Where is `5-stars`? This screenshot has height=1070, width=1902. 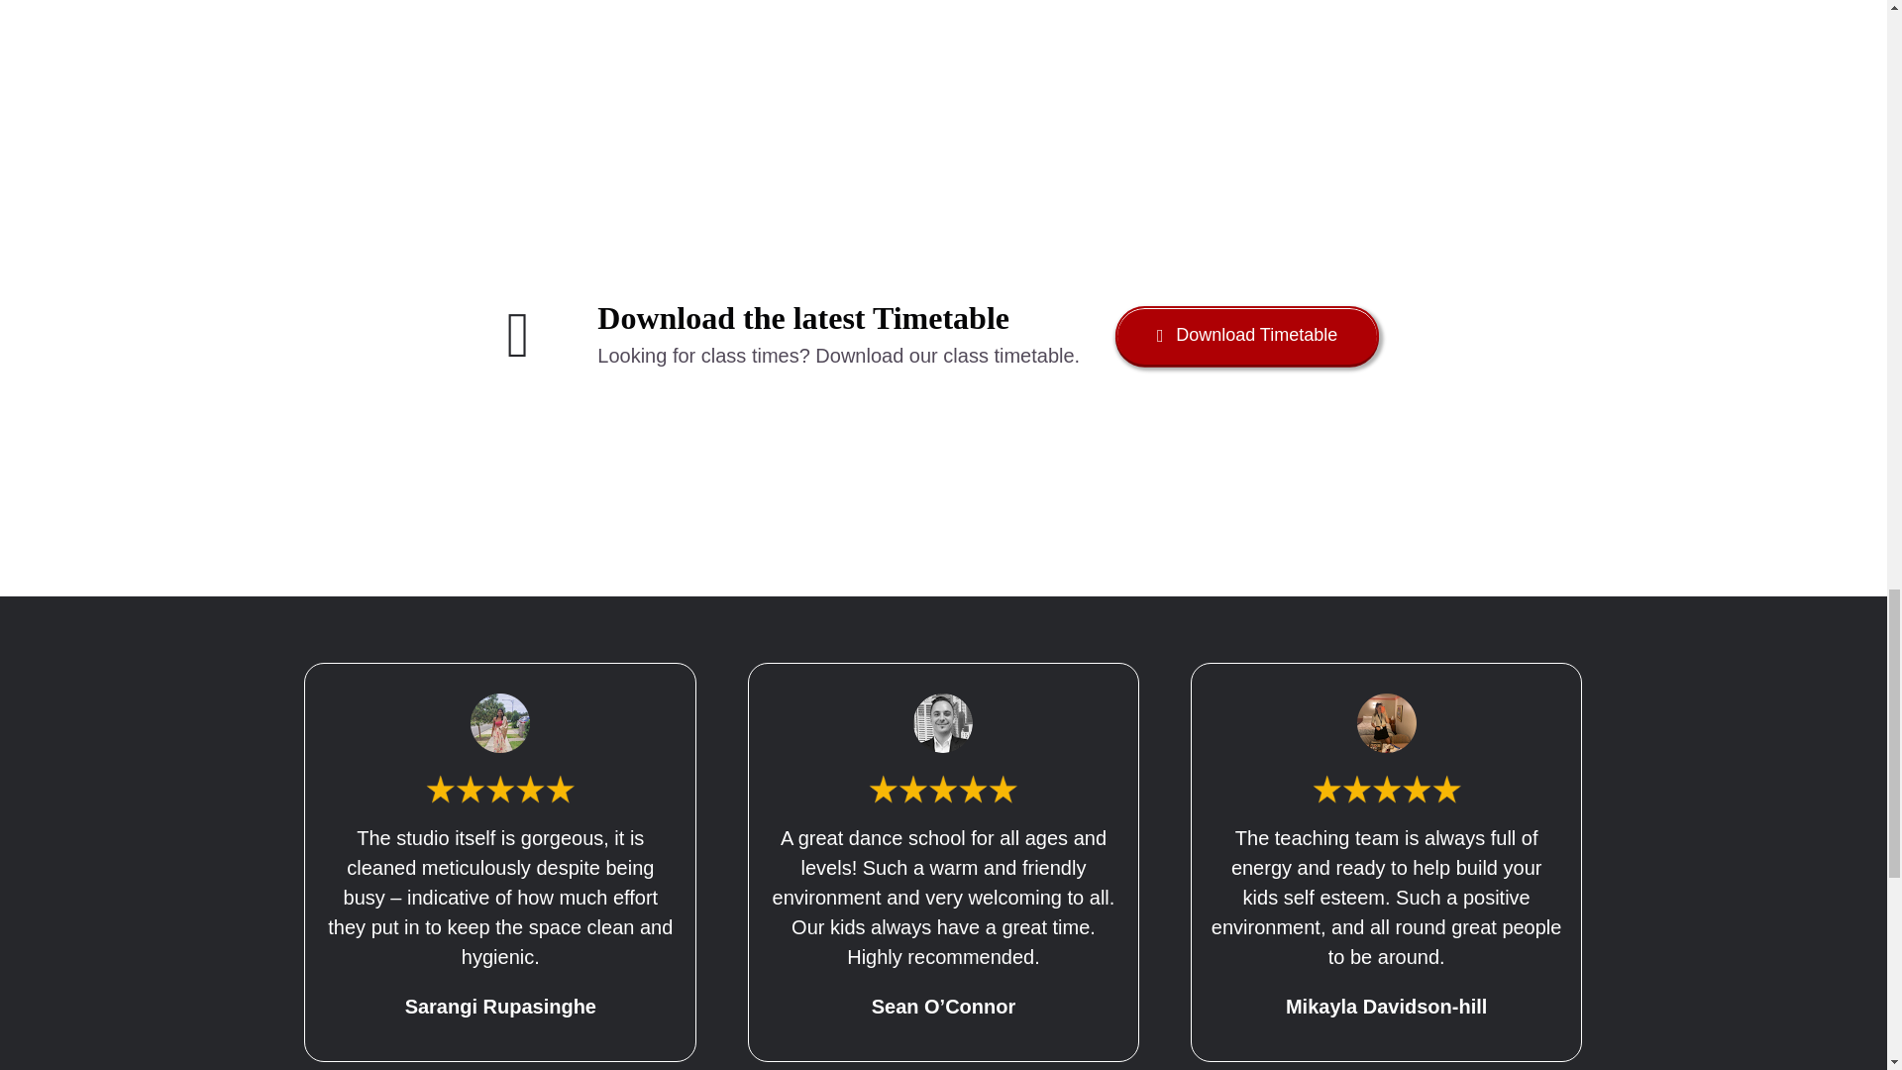
5-stars is located at coordinates (1386, 789).